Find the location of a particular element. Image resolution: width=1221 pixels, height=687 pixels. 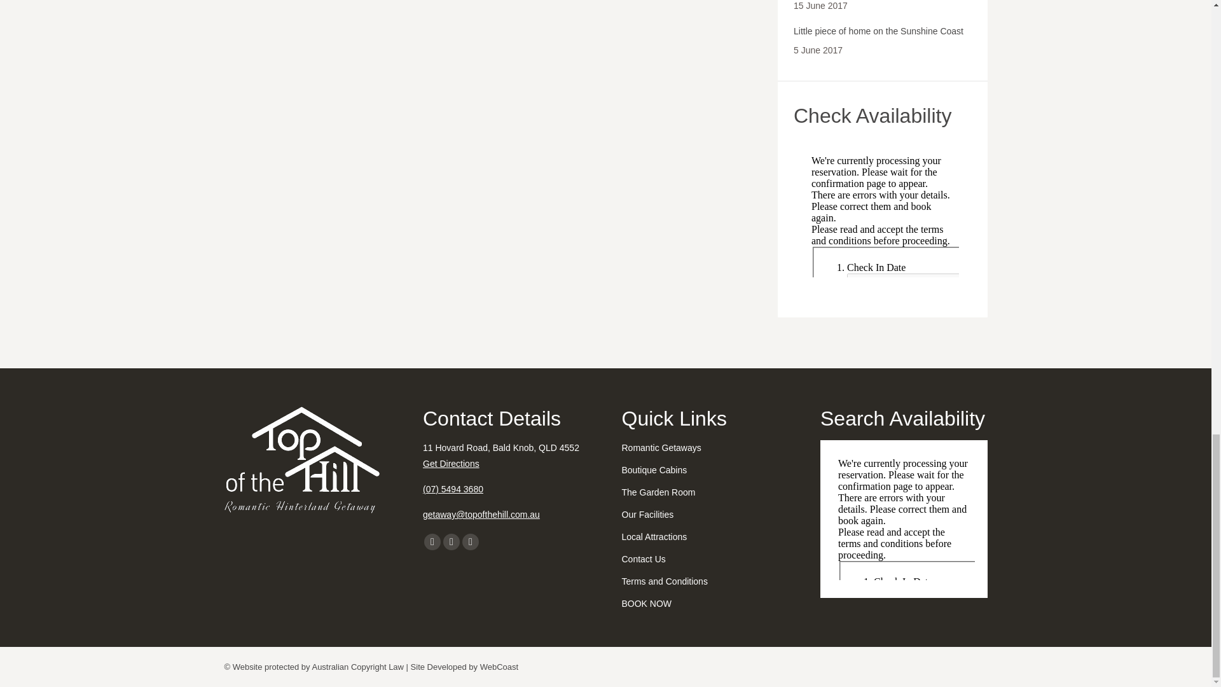

Facebook page opens in new window is located at coordinates (432, 542).